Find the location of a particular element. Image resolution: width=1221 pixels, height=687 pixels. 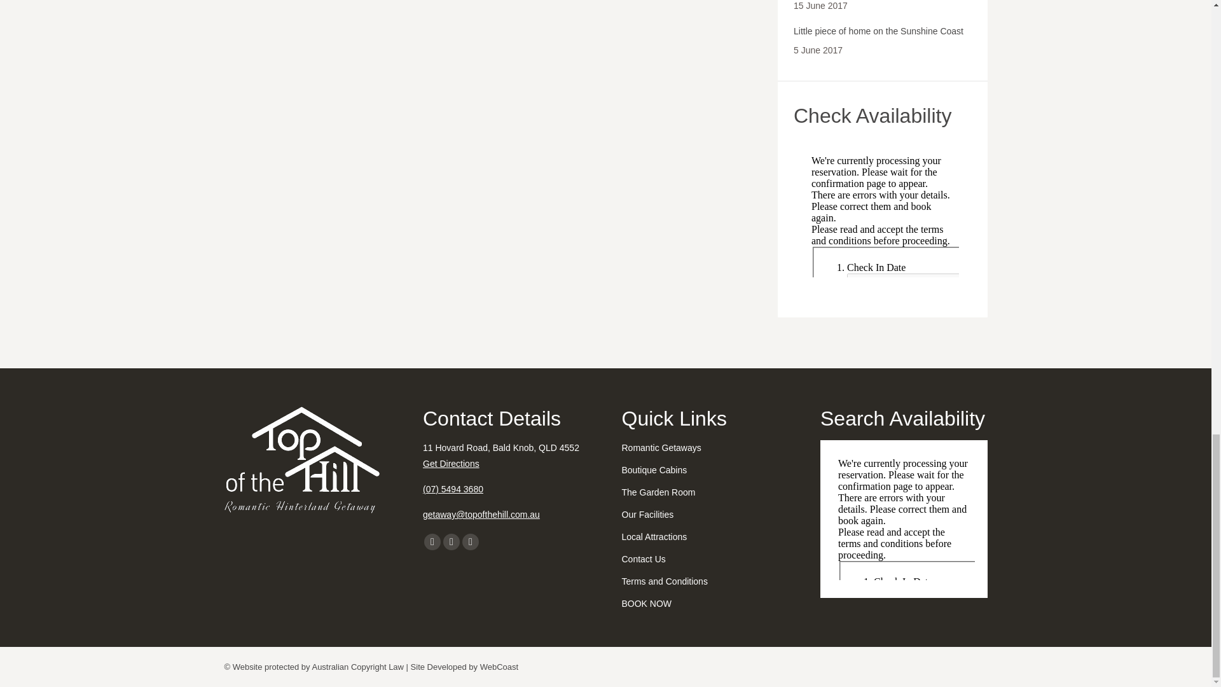

Facebook page opens in new window is located at coordinates (432, 542).